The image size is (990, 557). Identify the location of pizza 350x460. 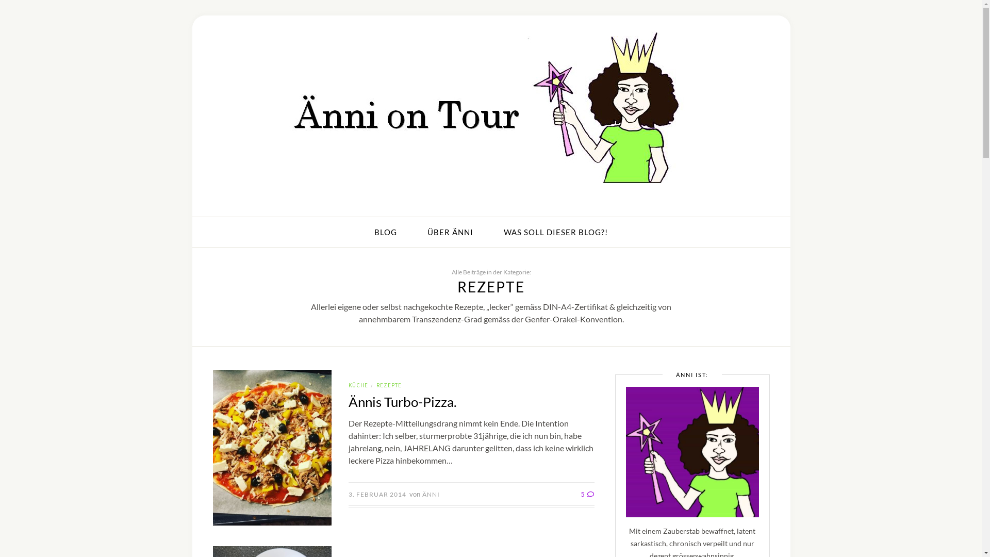
(272, 448).